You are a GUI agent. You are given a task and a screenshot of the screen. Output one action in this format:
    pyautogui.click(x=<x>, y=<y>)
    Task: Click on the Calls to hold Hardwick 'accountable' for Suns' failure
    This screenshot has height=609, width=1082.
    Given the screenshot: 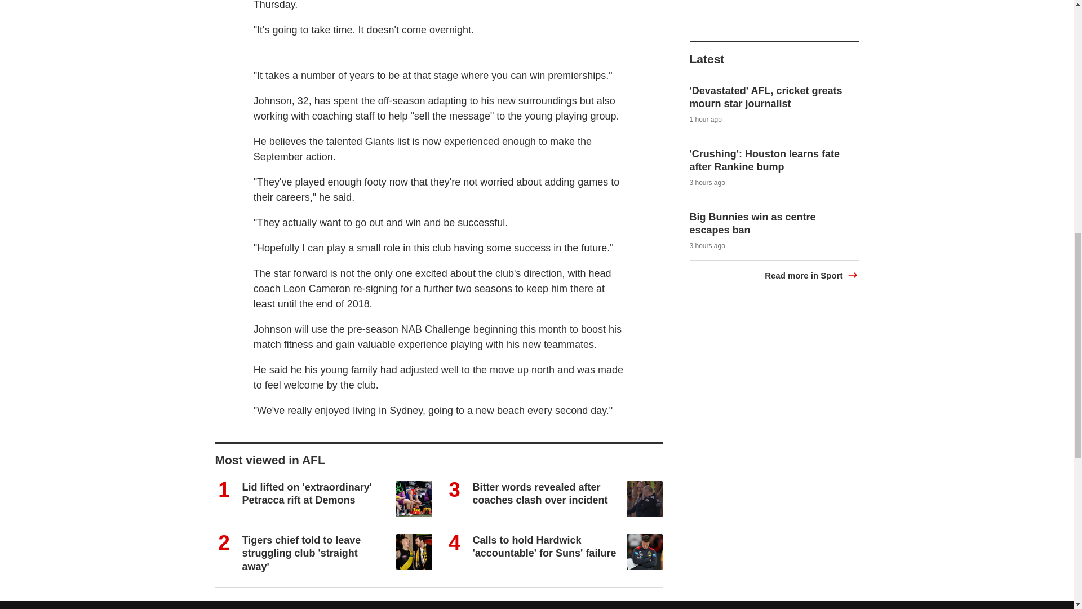 What is the action you would take?
    pyautogui.click(x=543, y=547)
    